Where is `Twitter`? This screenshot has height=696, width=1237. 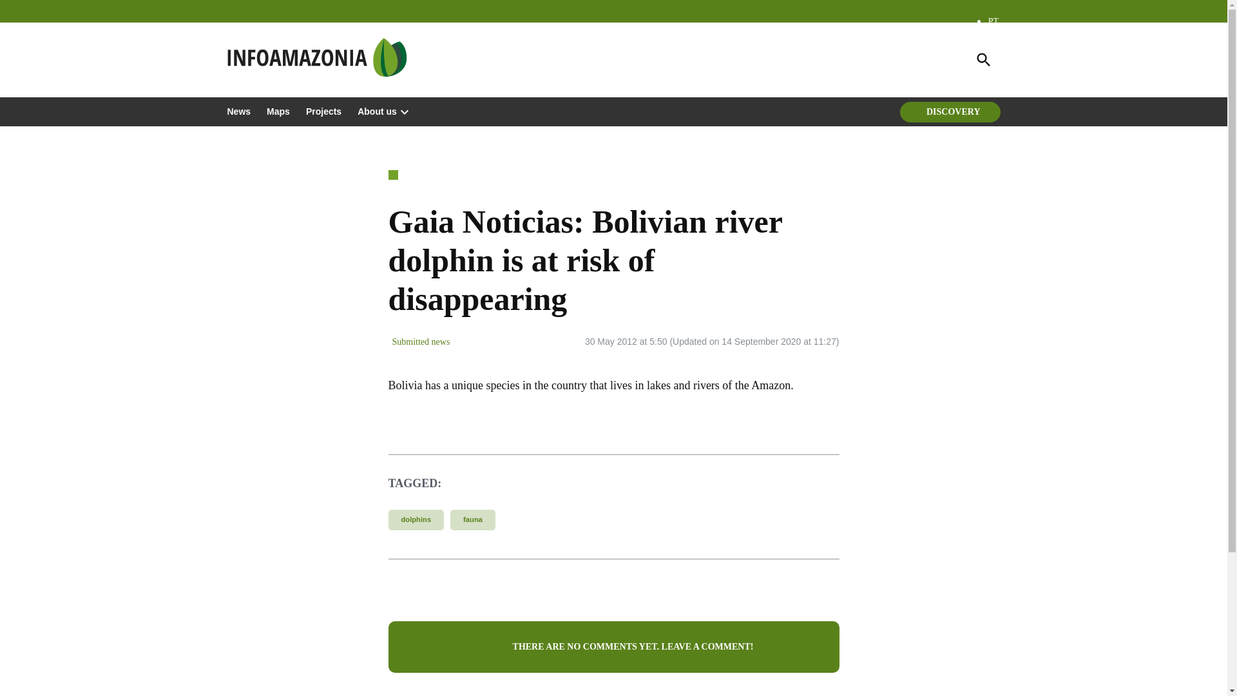 Twitter is located at coordinates (235, 41).